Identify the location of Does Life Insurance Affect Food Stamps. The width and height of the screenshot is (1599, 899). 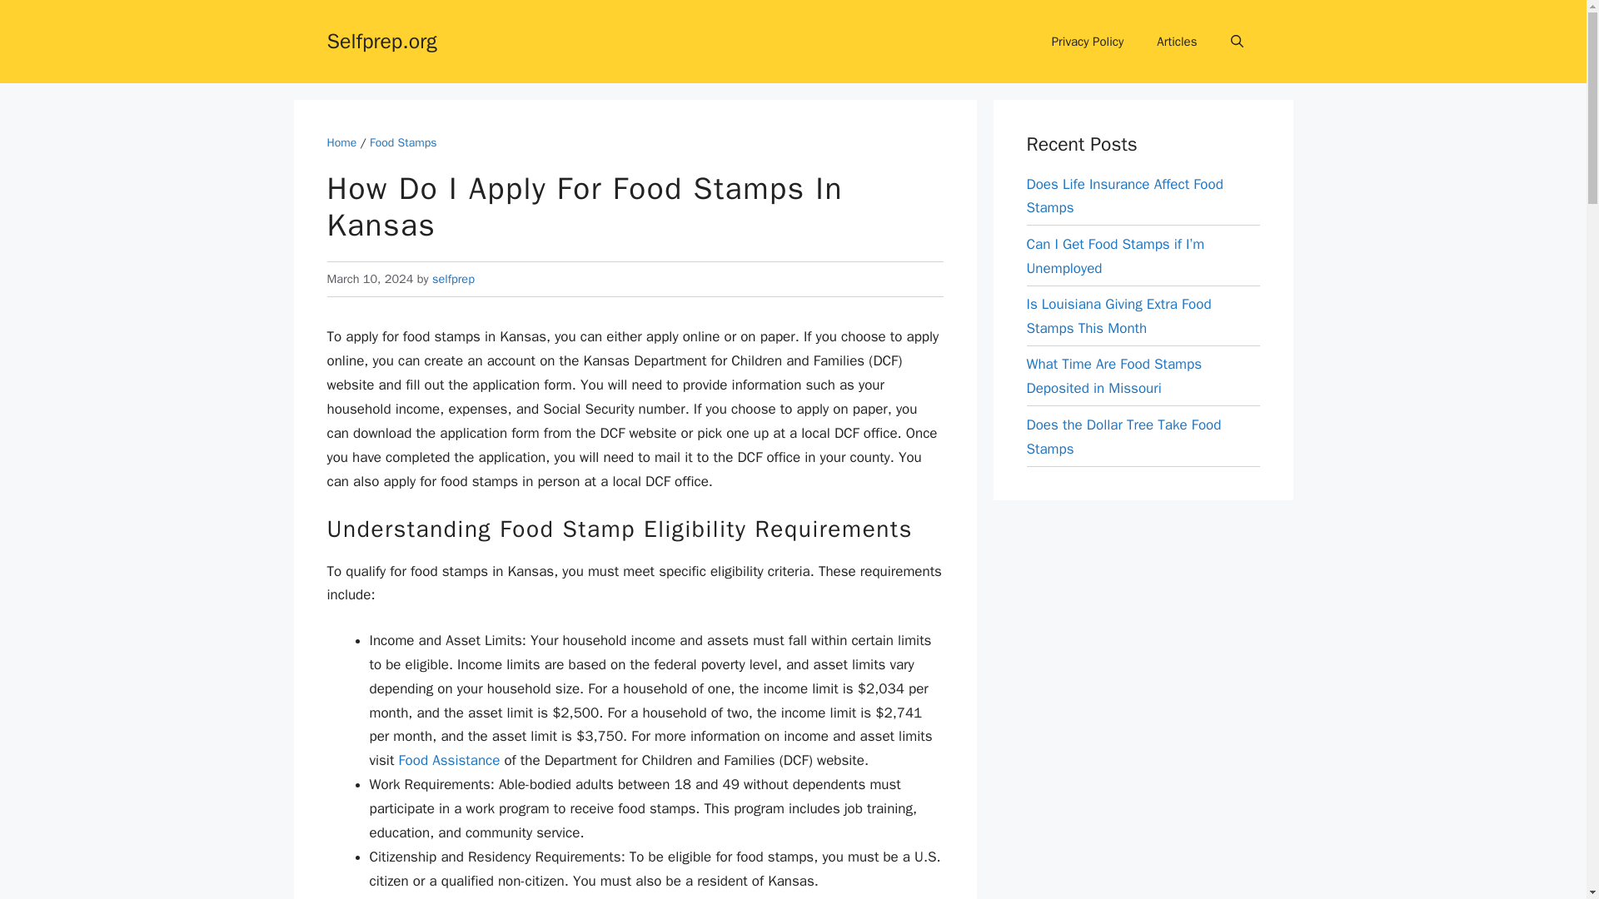
(1124, 196).